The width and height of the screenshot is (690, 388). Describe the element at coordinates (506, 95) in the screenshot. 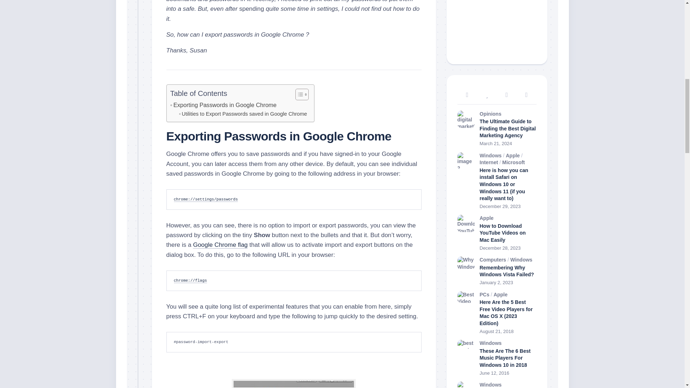

I see `Recent Comments` at that location.